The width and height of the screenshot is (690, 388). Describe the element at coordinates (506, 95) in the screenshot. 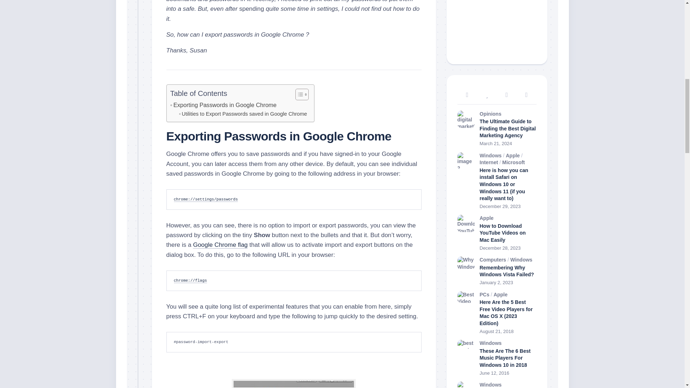

I see `Recent Comments` at that location.